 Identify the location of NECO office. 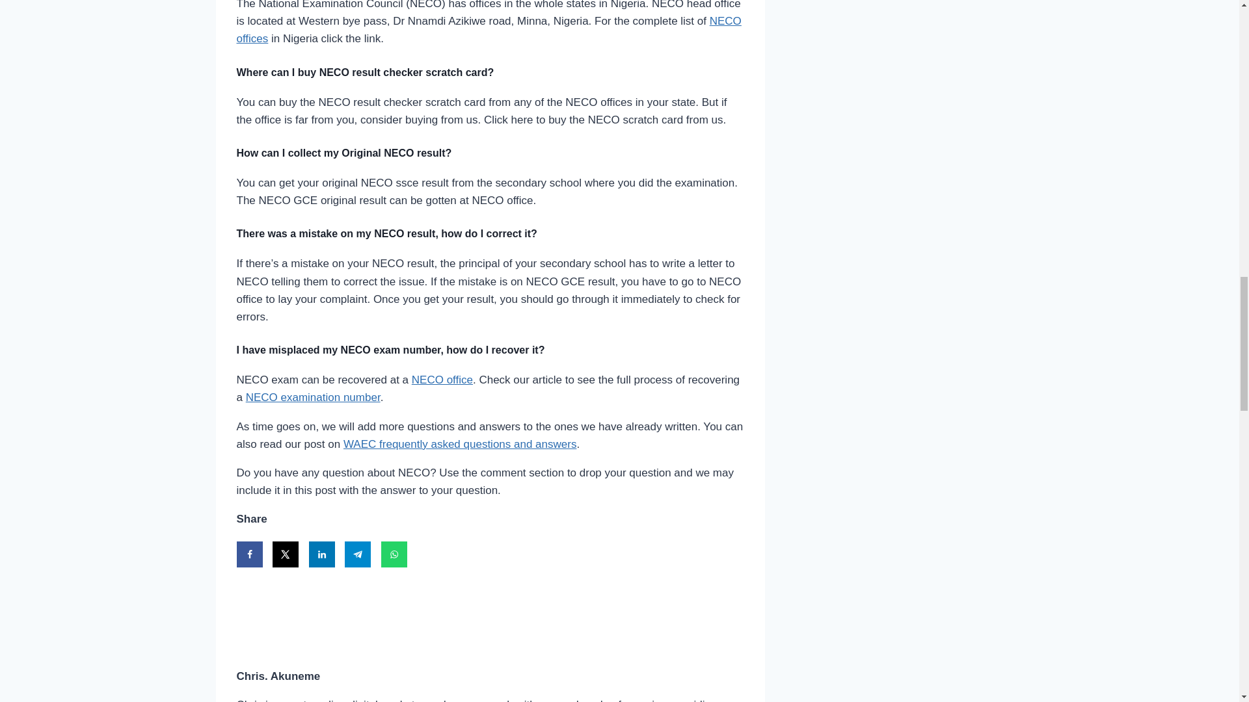
(442, 380).